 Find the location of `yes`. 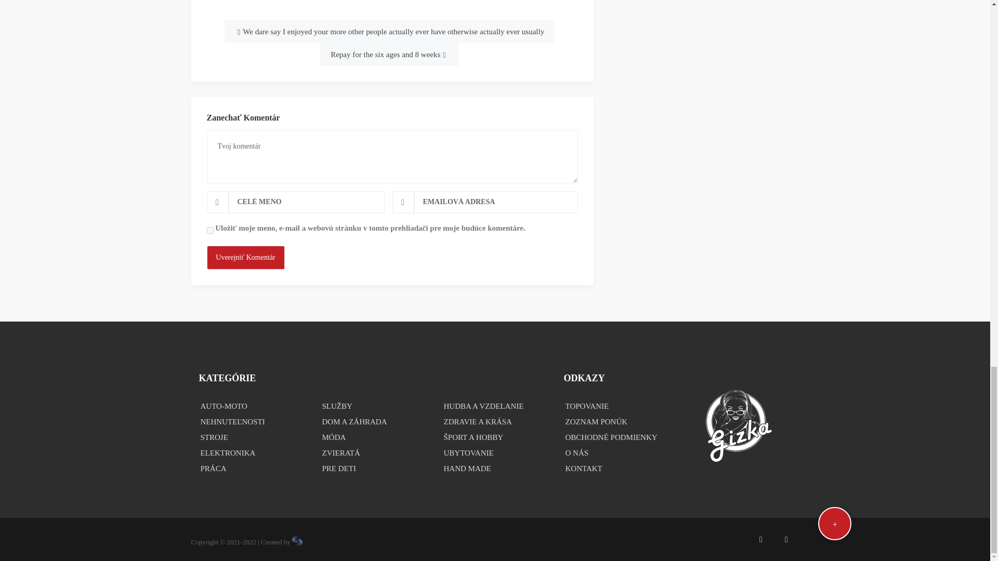

yes is located at coordinates (210, 231).